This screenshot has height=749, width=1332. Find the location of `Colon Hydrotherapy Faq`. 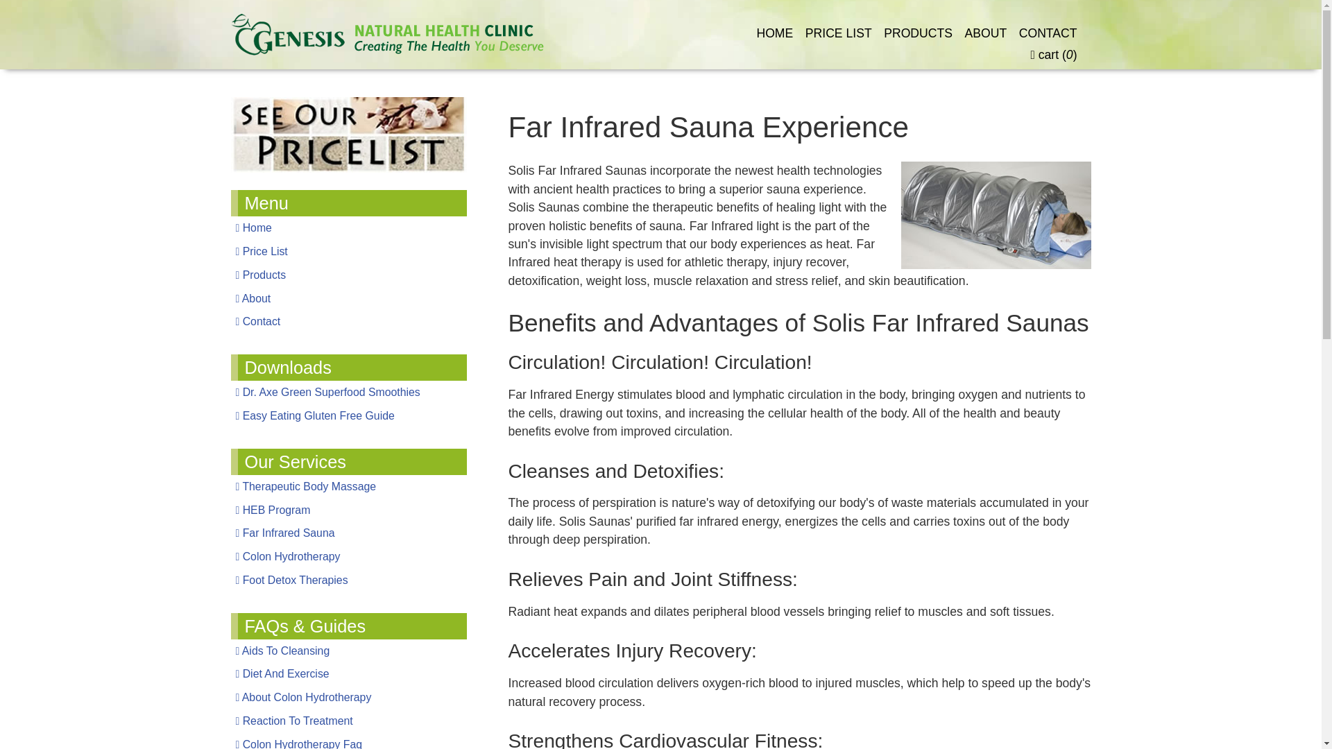

Colon Hydrotherapy Faq is located at coordinates (348, 741).